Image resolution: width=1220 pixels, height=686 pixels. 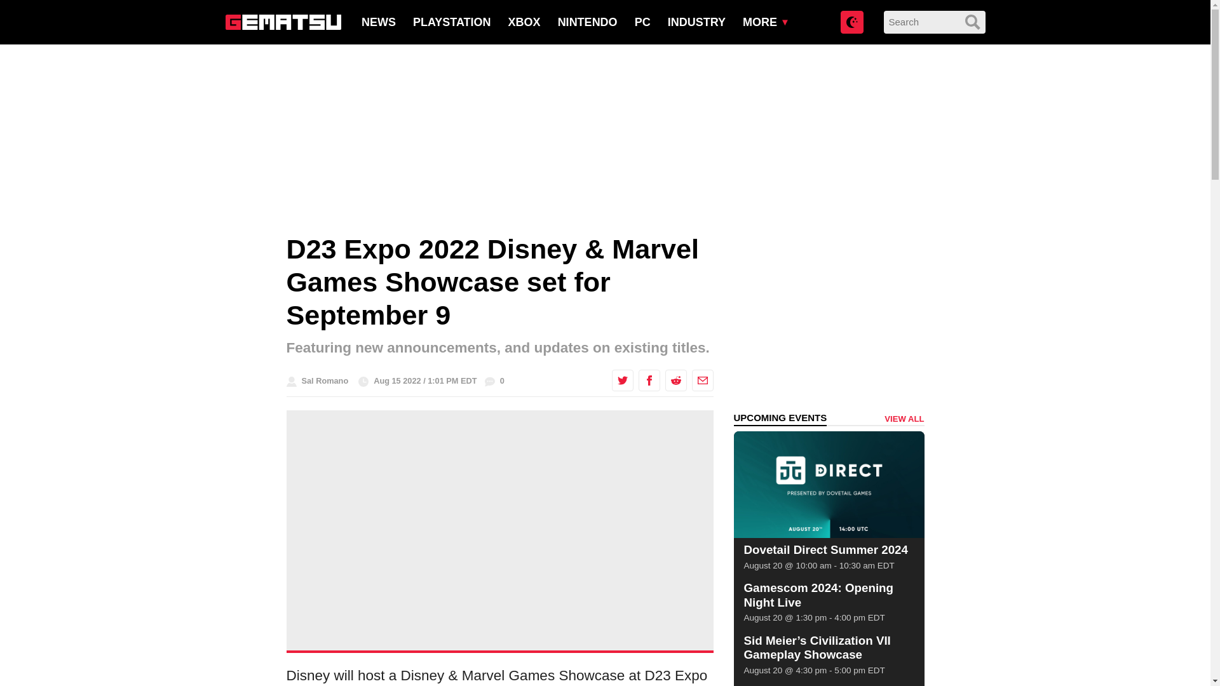 What do you see at coordinates (760, 22) in the screenshot?
I see `MORE` at bounding box center [760, 22].